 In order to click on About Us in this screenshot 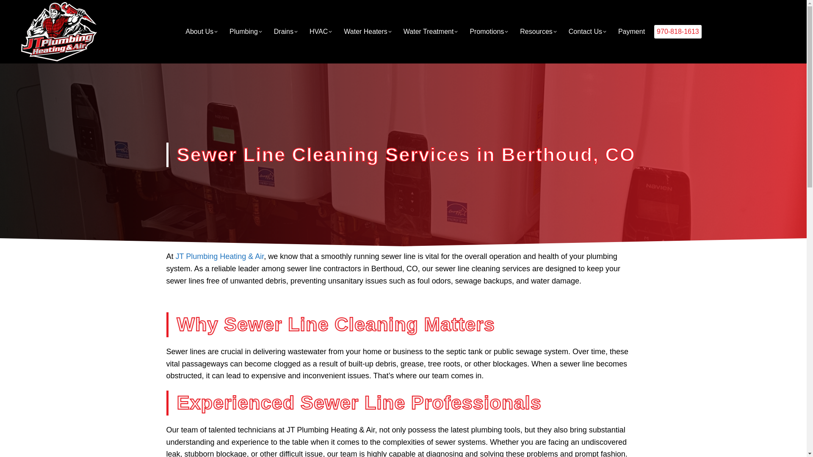, I will do `click(202, 31)`.